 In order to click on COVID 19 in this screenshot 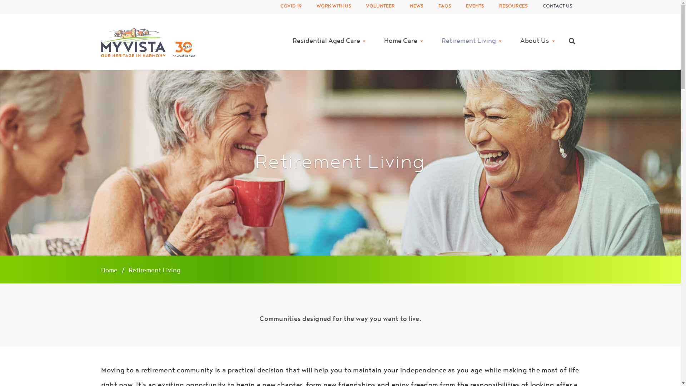, I will do `click(291, 7)`.